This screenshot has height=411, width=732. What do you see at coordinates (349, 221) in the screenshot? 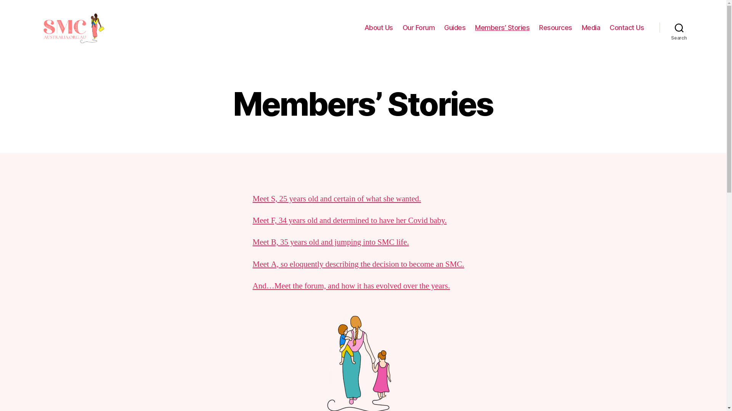
I see `Meet F, 34 years old and determined to have her Covid baby.` at bounding box center [349, 221].